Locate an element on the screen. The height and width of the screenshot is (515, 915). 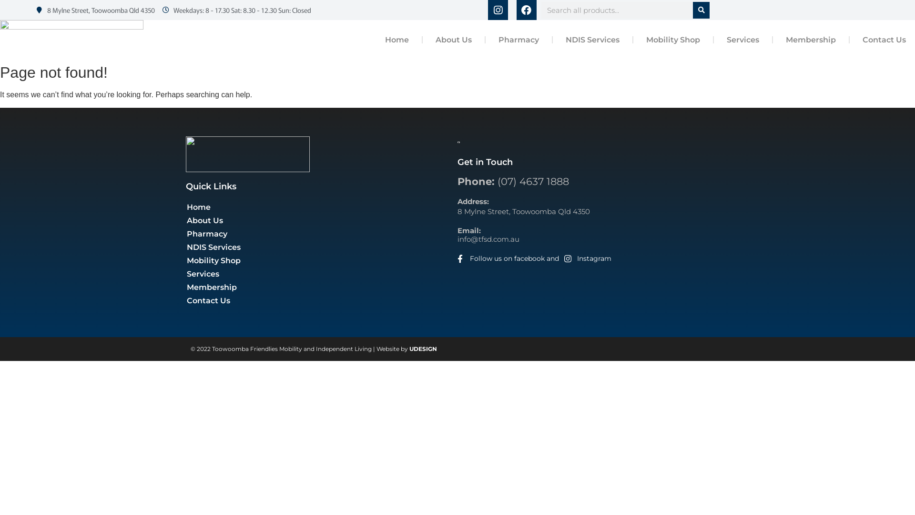
Home is located at coordinates (322, 207).